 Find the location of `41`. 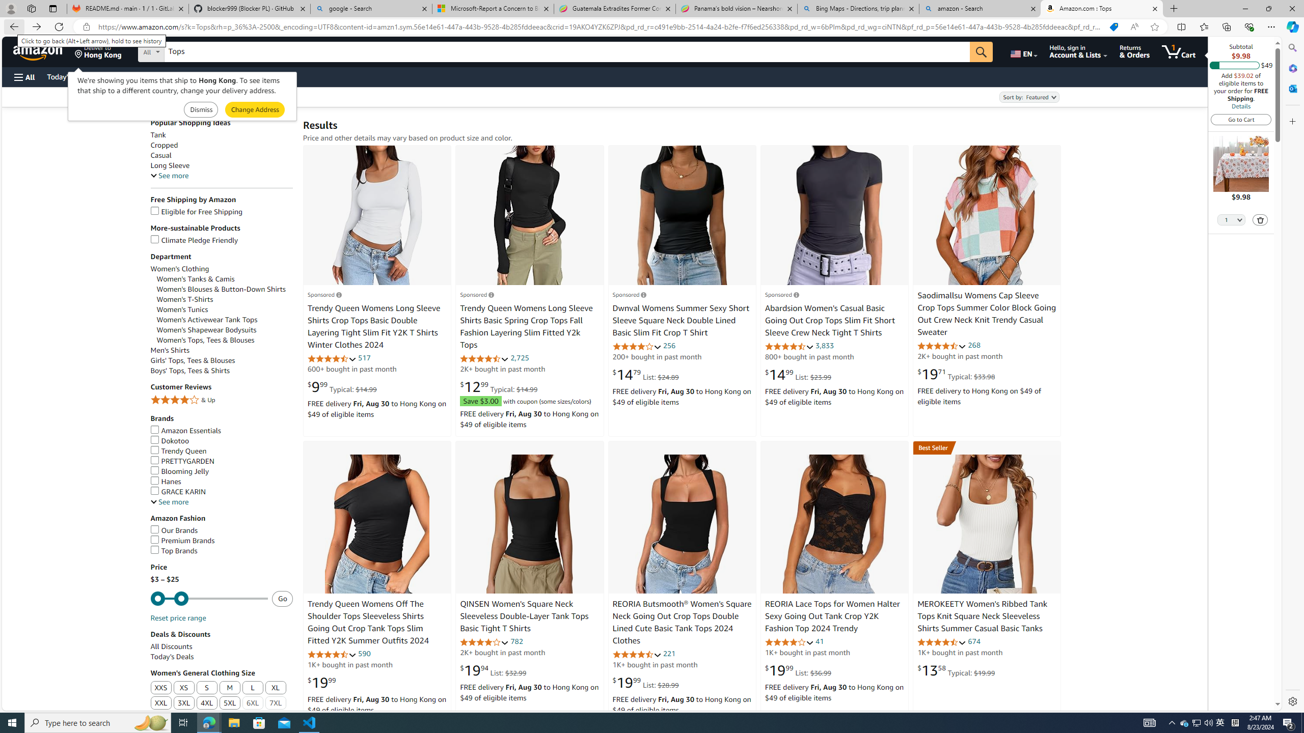

41 is located at coordinates (819, 641).